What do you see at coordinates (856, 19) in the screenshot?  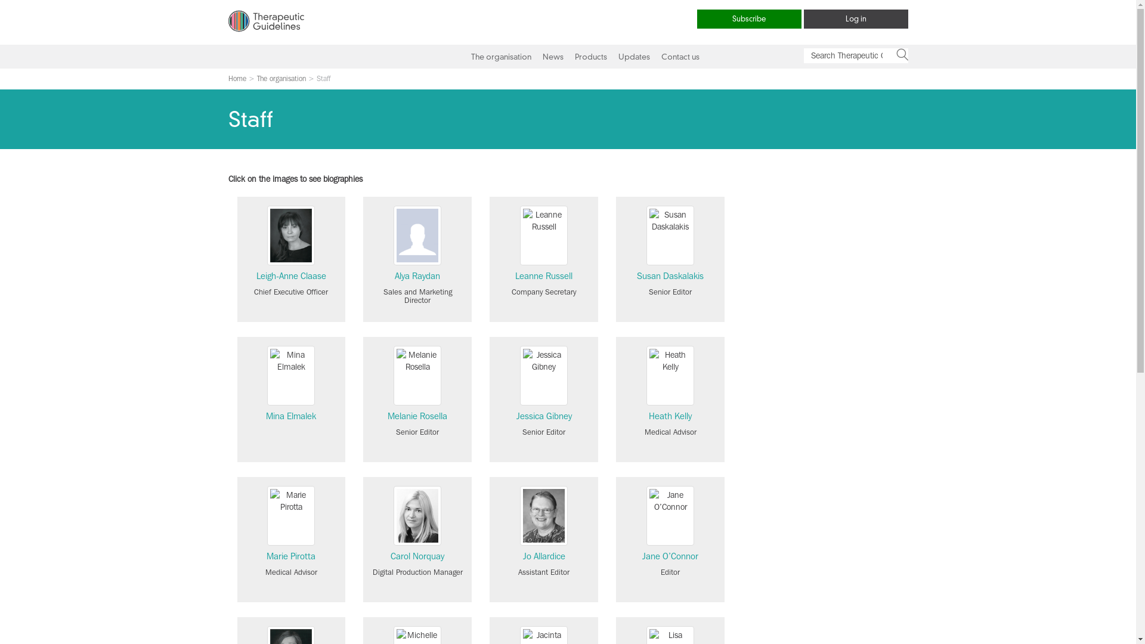 I see `Log in` at bounding box center [856, 19].